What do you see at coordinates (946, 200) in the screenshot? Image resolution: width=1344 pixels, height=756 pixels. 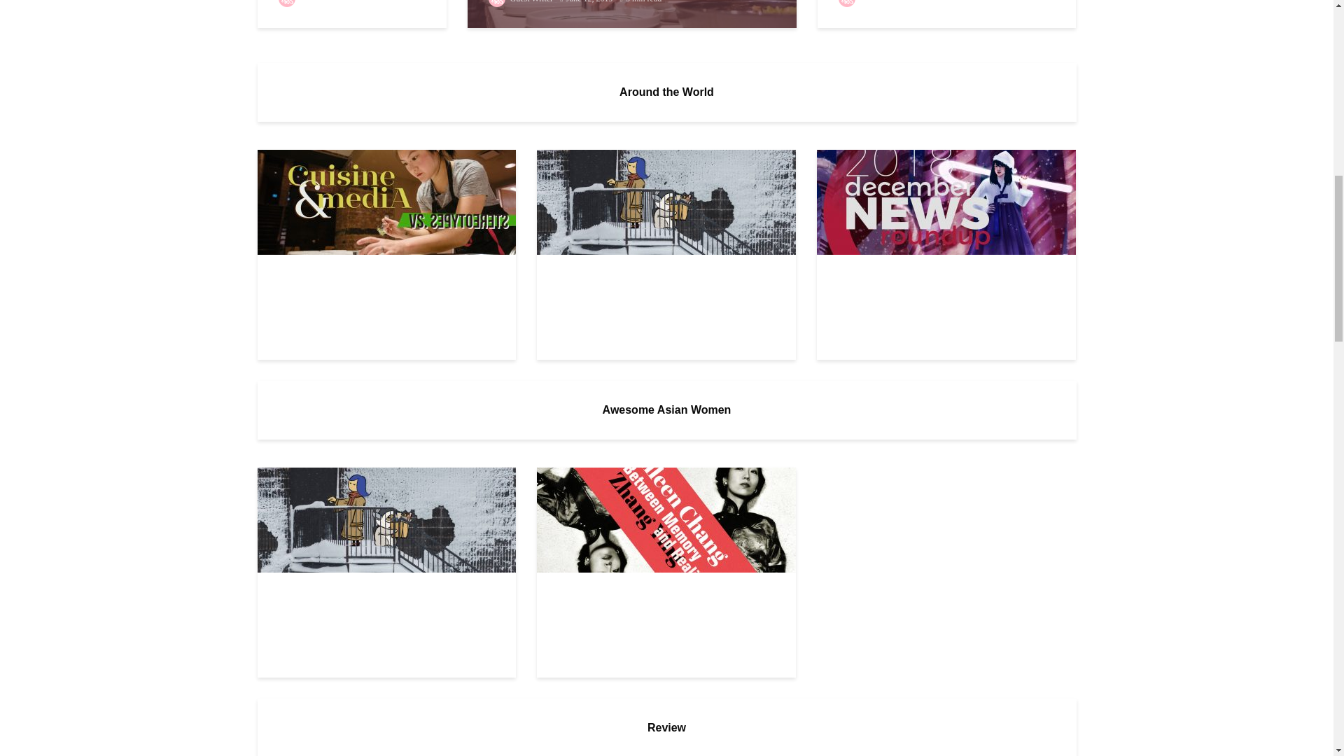 I see `News Roundup` at bounding box center [946, 200].